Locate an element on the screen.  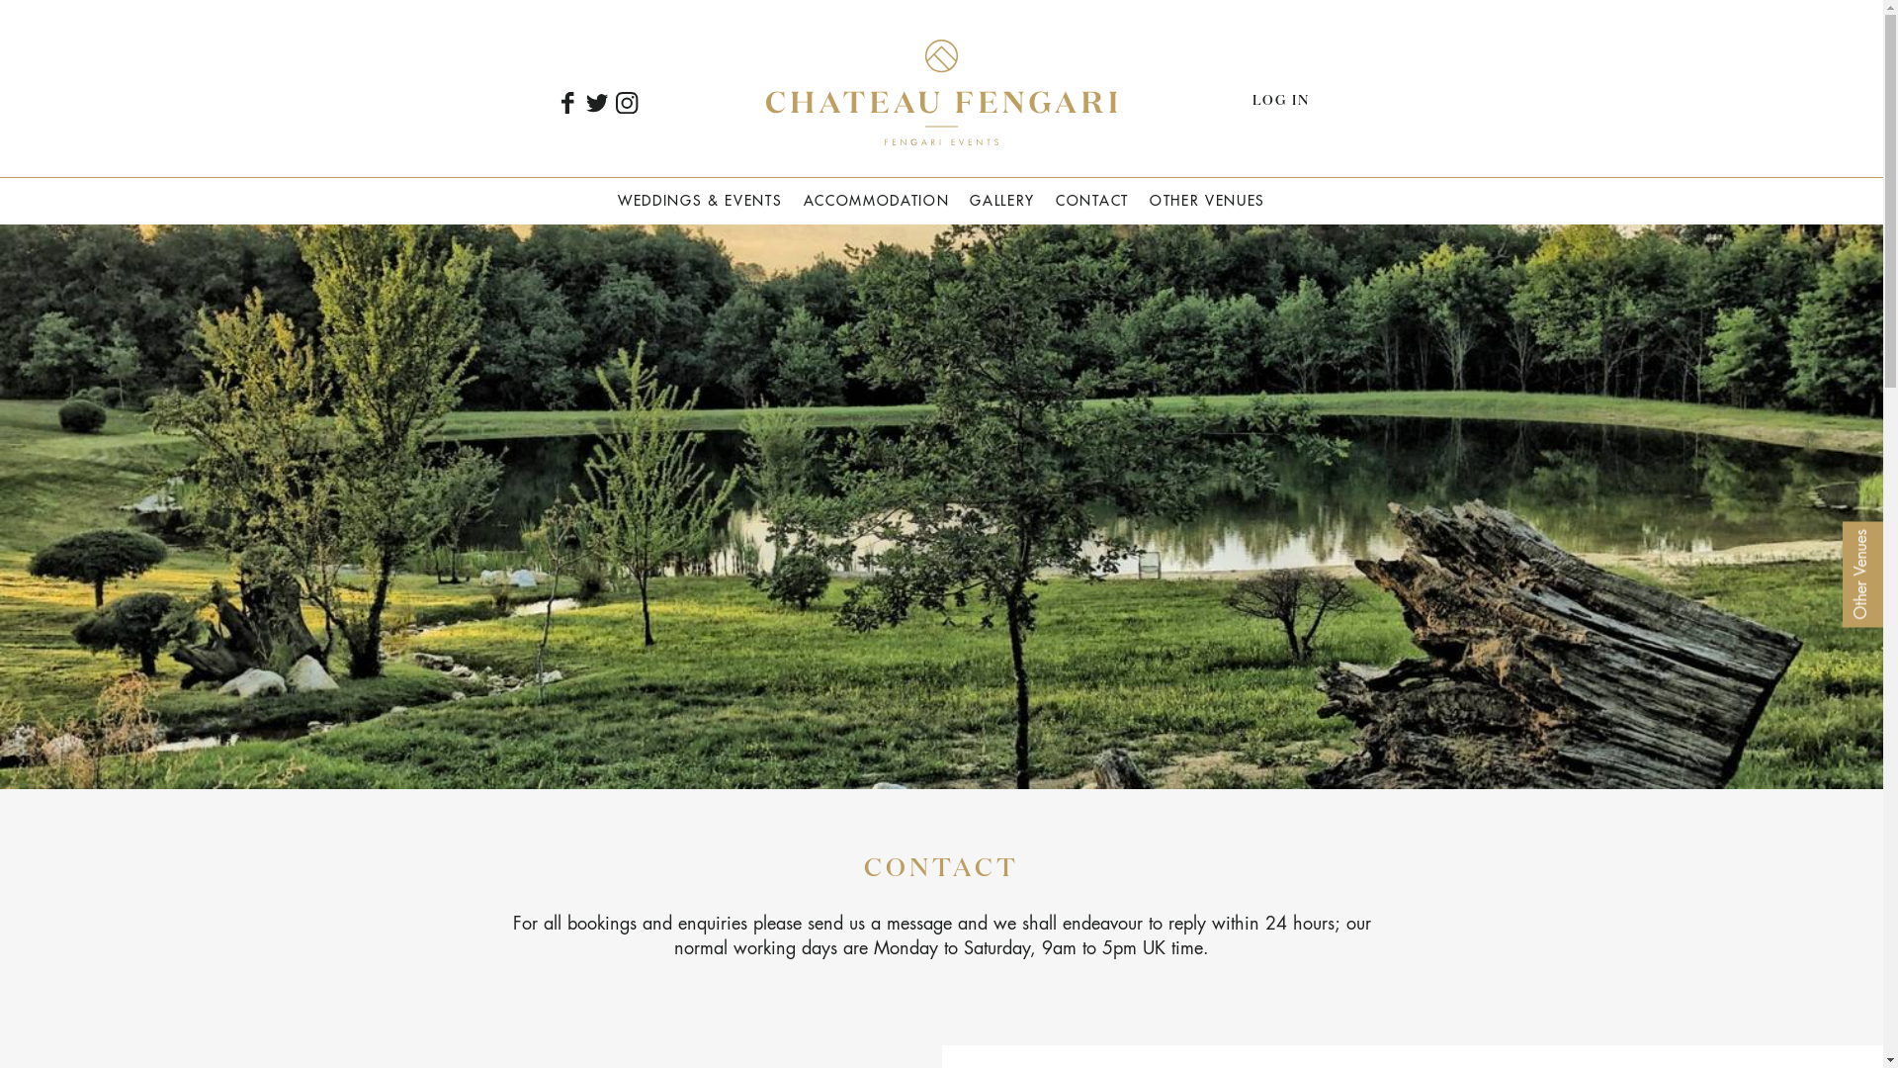
GALLERY is located at coordinates (1002, 200).